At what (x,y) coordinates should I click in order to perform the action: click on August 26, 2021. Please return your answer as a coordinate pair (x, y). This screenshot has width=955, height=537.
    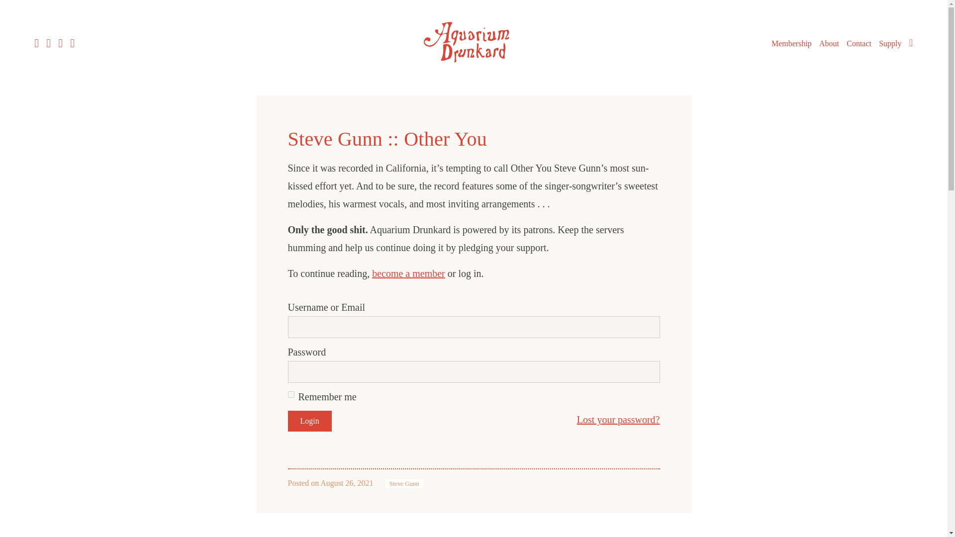
    Looking at the image, I should click on (346, 483).